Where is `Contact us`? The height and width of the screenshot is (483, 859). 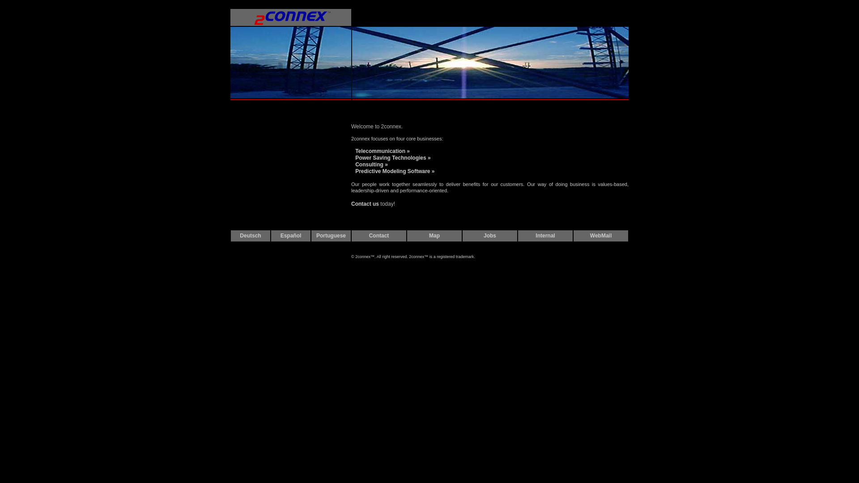
Contact us is located at coordinates (365, 204).